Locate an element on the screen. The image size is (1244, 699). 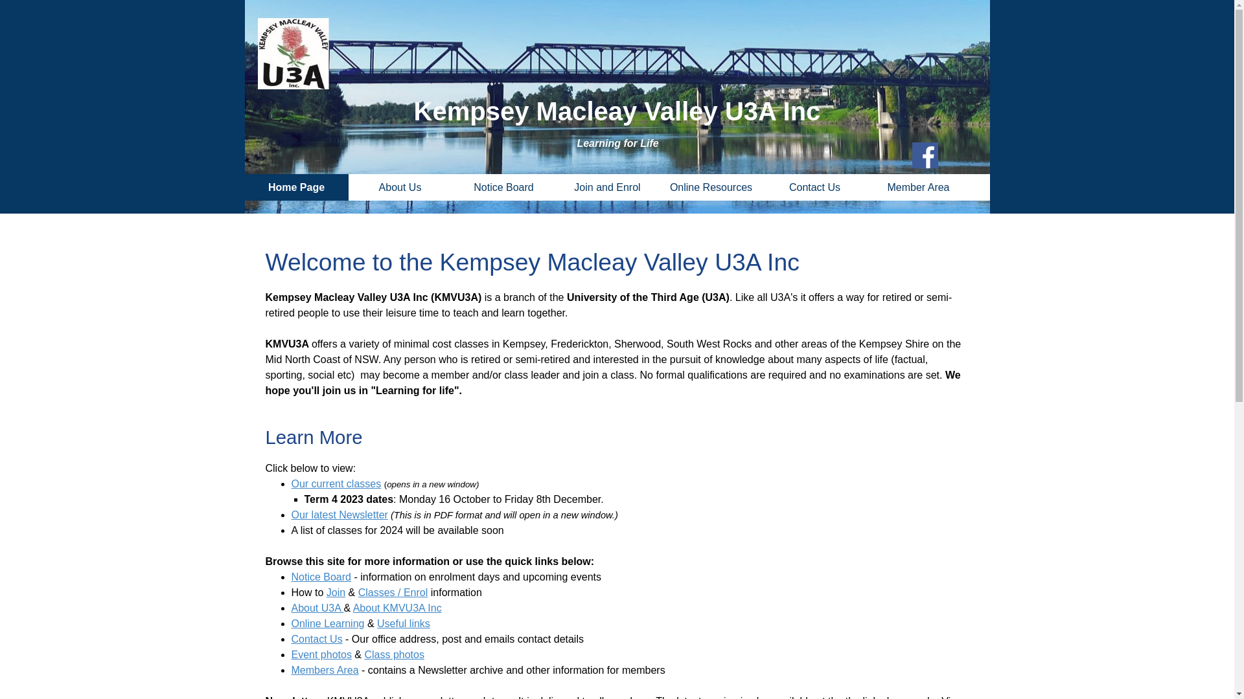
Useful links is located at coordinates (404, 624).